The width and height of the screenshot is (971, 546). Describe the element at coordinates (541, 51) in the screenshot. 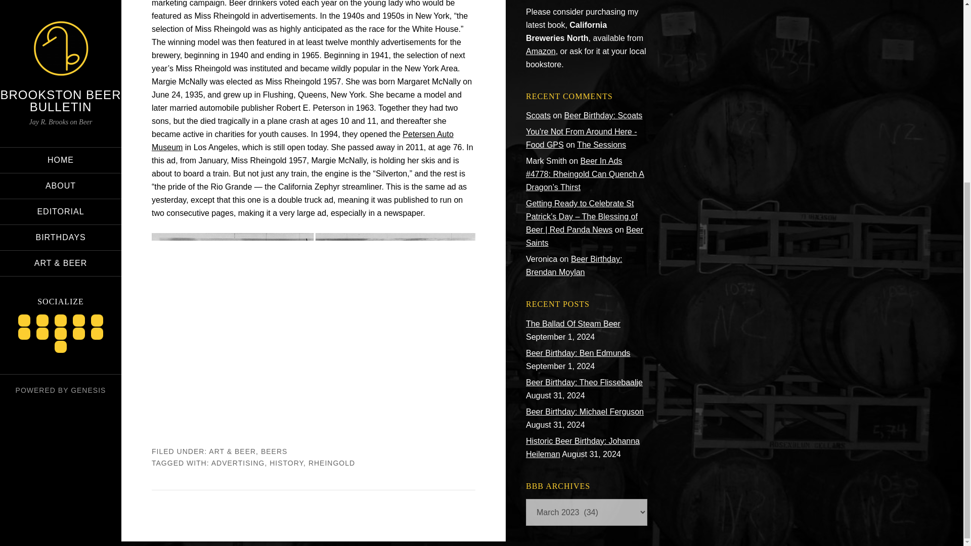

I see `Amazon` at that location.